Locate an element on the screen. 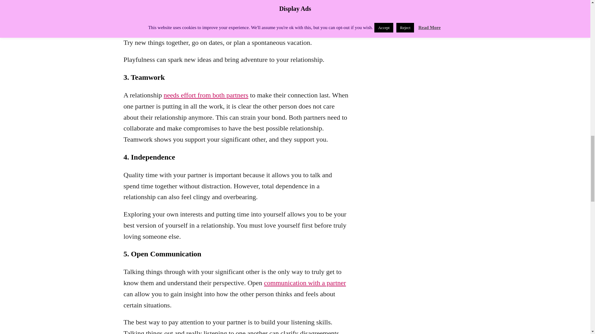  needs effort from both partners is located at coordinates (206, 95).